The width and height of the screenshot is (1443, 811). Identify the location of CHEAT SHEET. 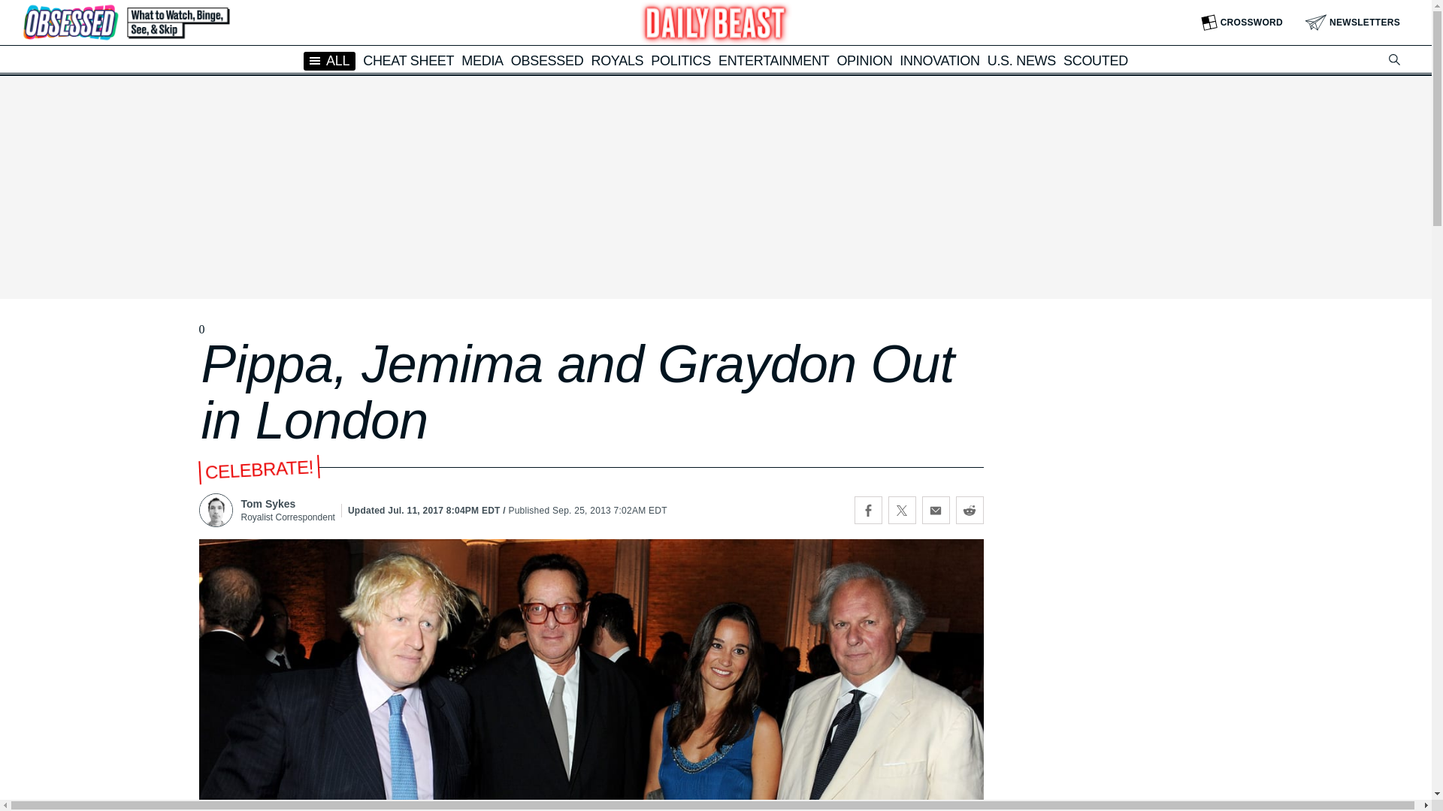
(409, 60).